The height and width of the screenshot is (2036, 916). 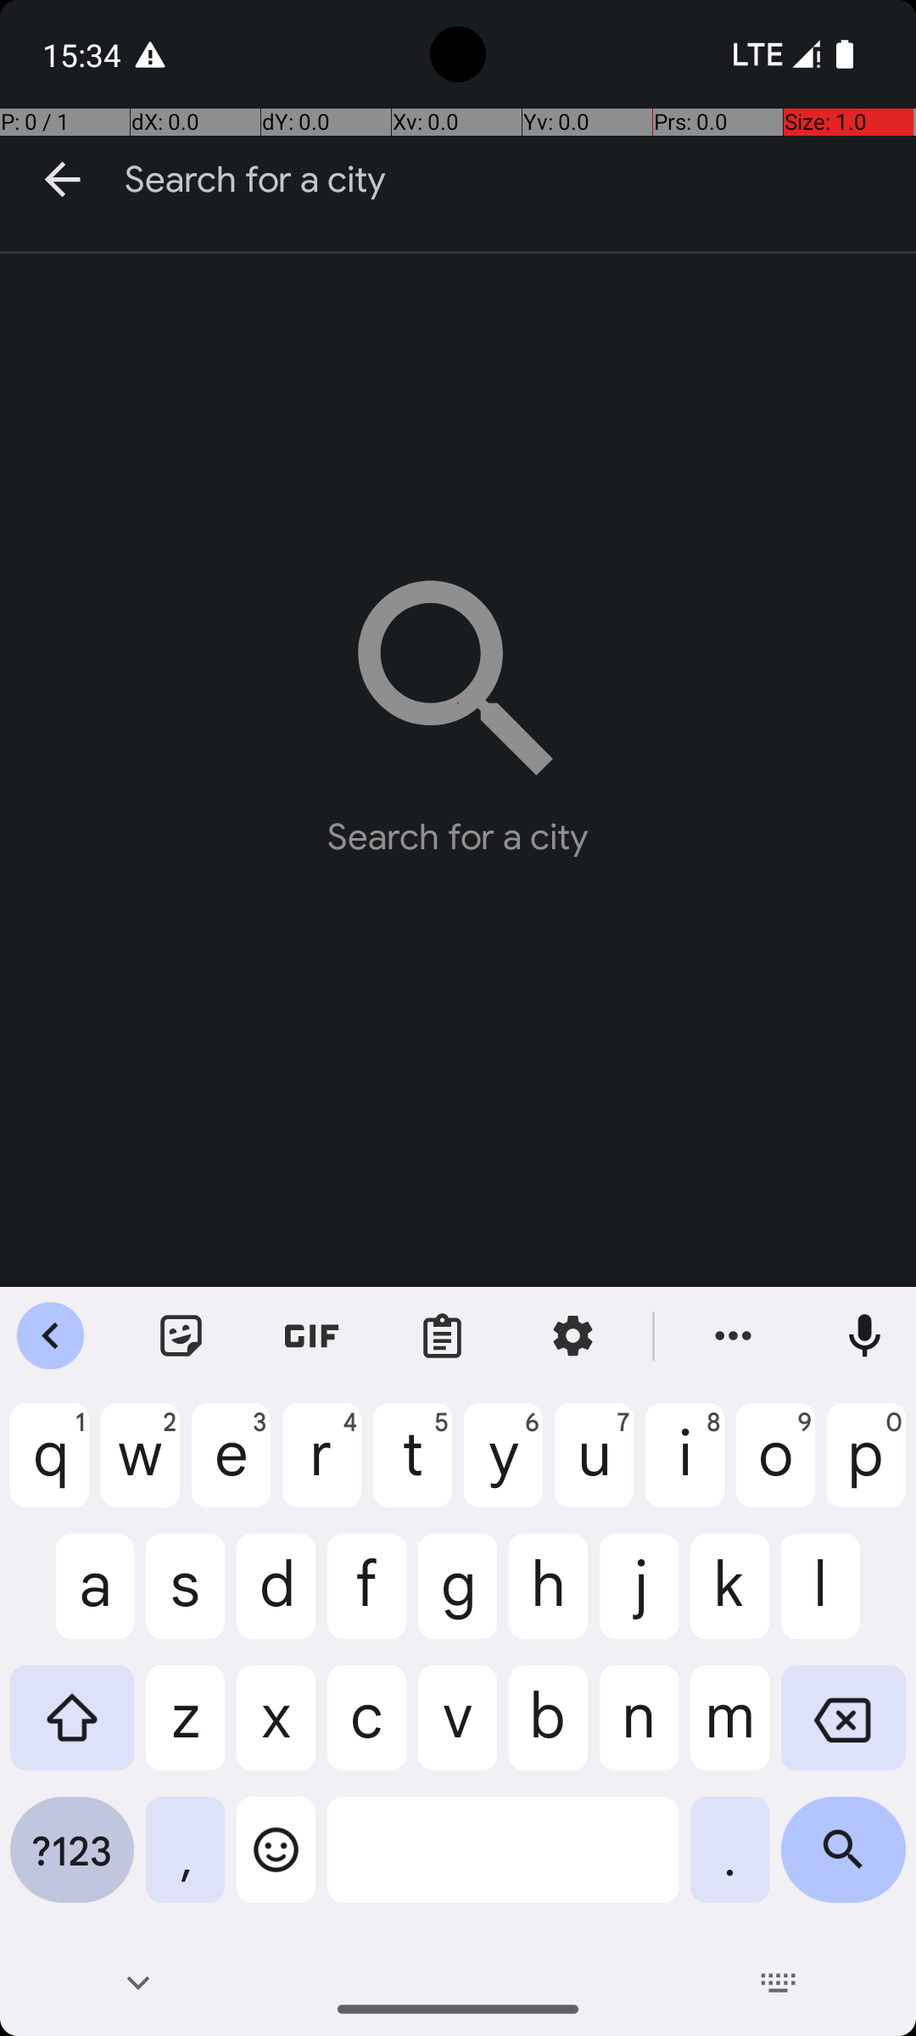 I want to click on Symbol keyboard, so click(x=72, y=1863).